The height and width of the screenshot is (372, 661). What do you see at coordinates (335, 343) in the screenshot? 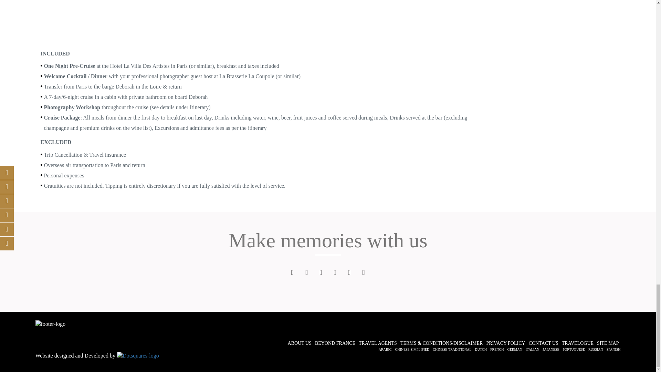
I see `Beyond France` at bounding box center [335, 343].